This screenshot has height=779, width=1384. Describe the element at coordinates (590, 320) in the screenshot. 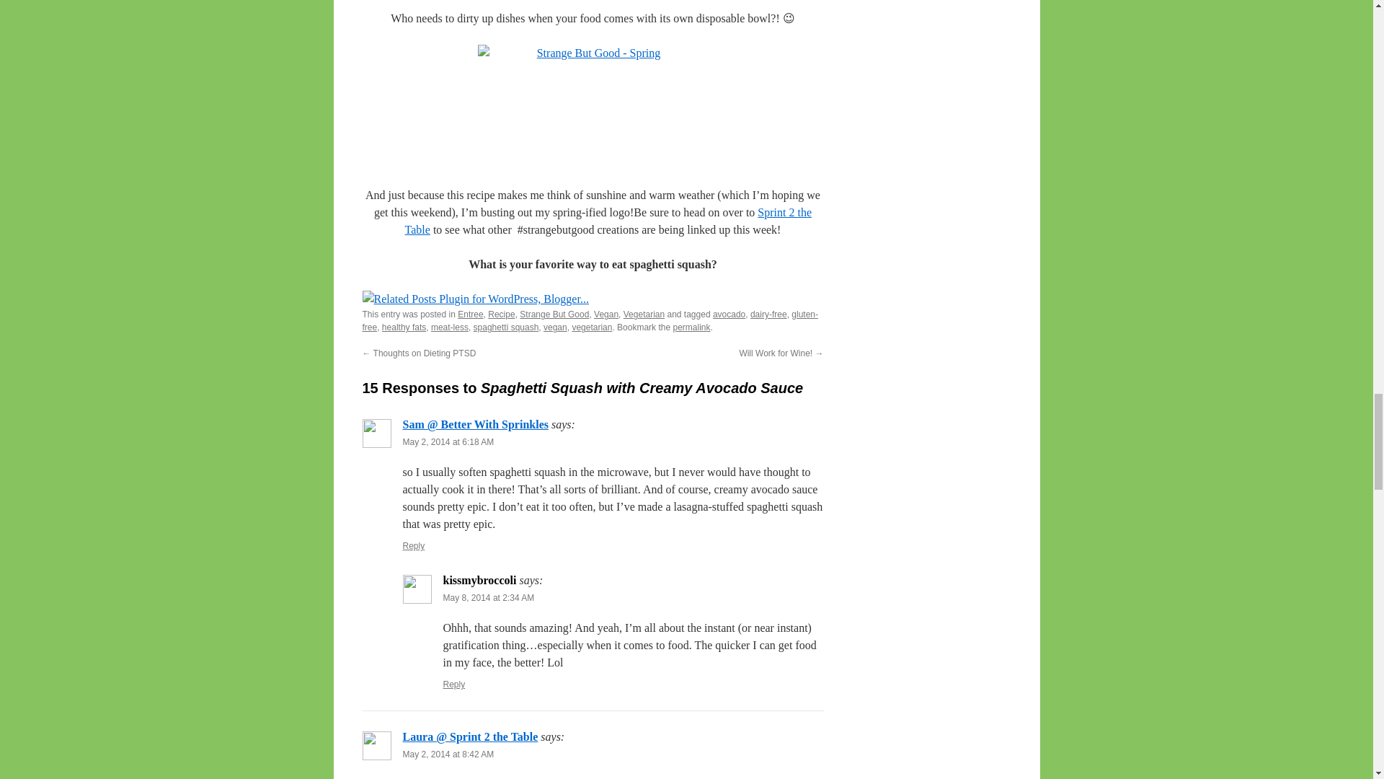

I see `gluten-free` at that location.